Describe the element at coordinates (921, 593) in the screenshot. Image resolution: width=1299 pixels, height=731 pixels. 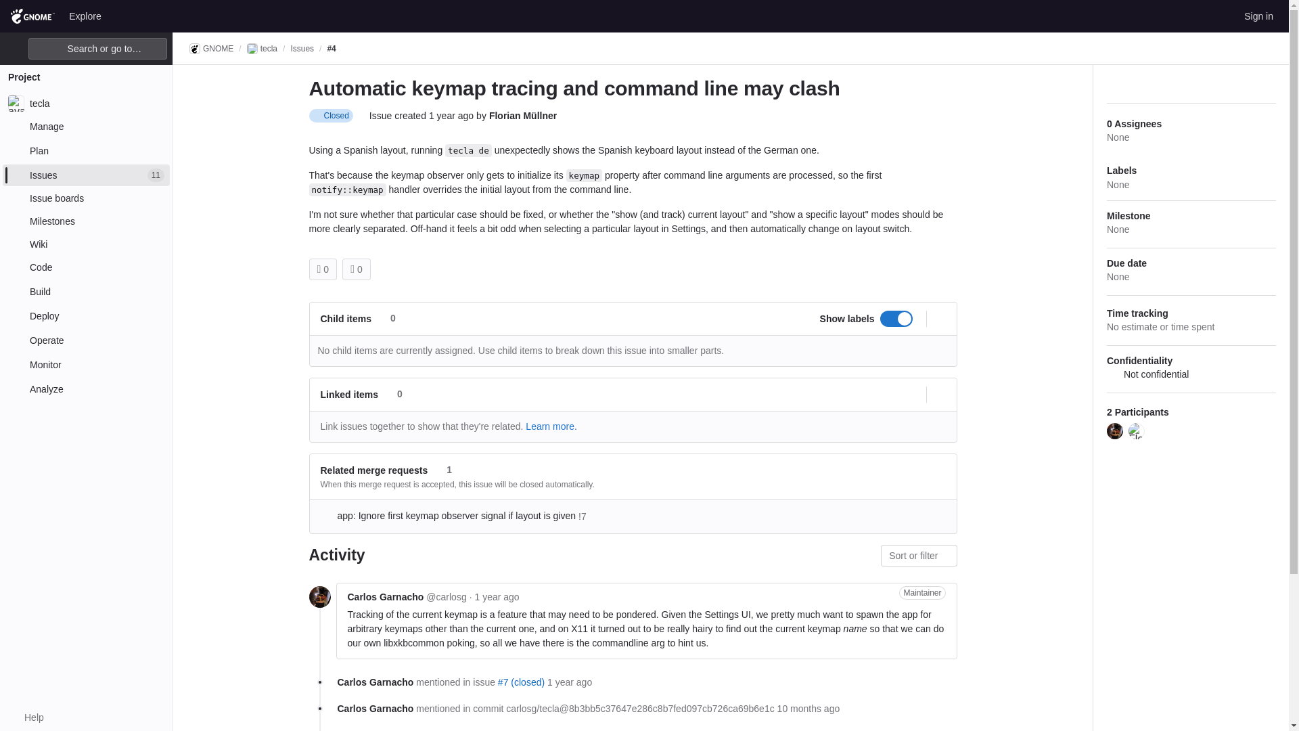
I see `This user has the maintainer role in the tecla project.` at that location.